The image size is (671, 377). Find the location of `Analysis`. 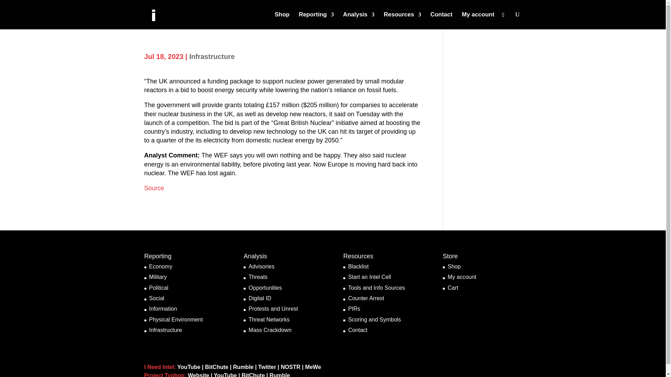

Analysis is located at coordinates (359, 20).